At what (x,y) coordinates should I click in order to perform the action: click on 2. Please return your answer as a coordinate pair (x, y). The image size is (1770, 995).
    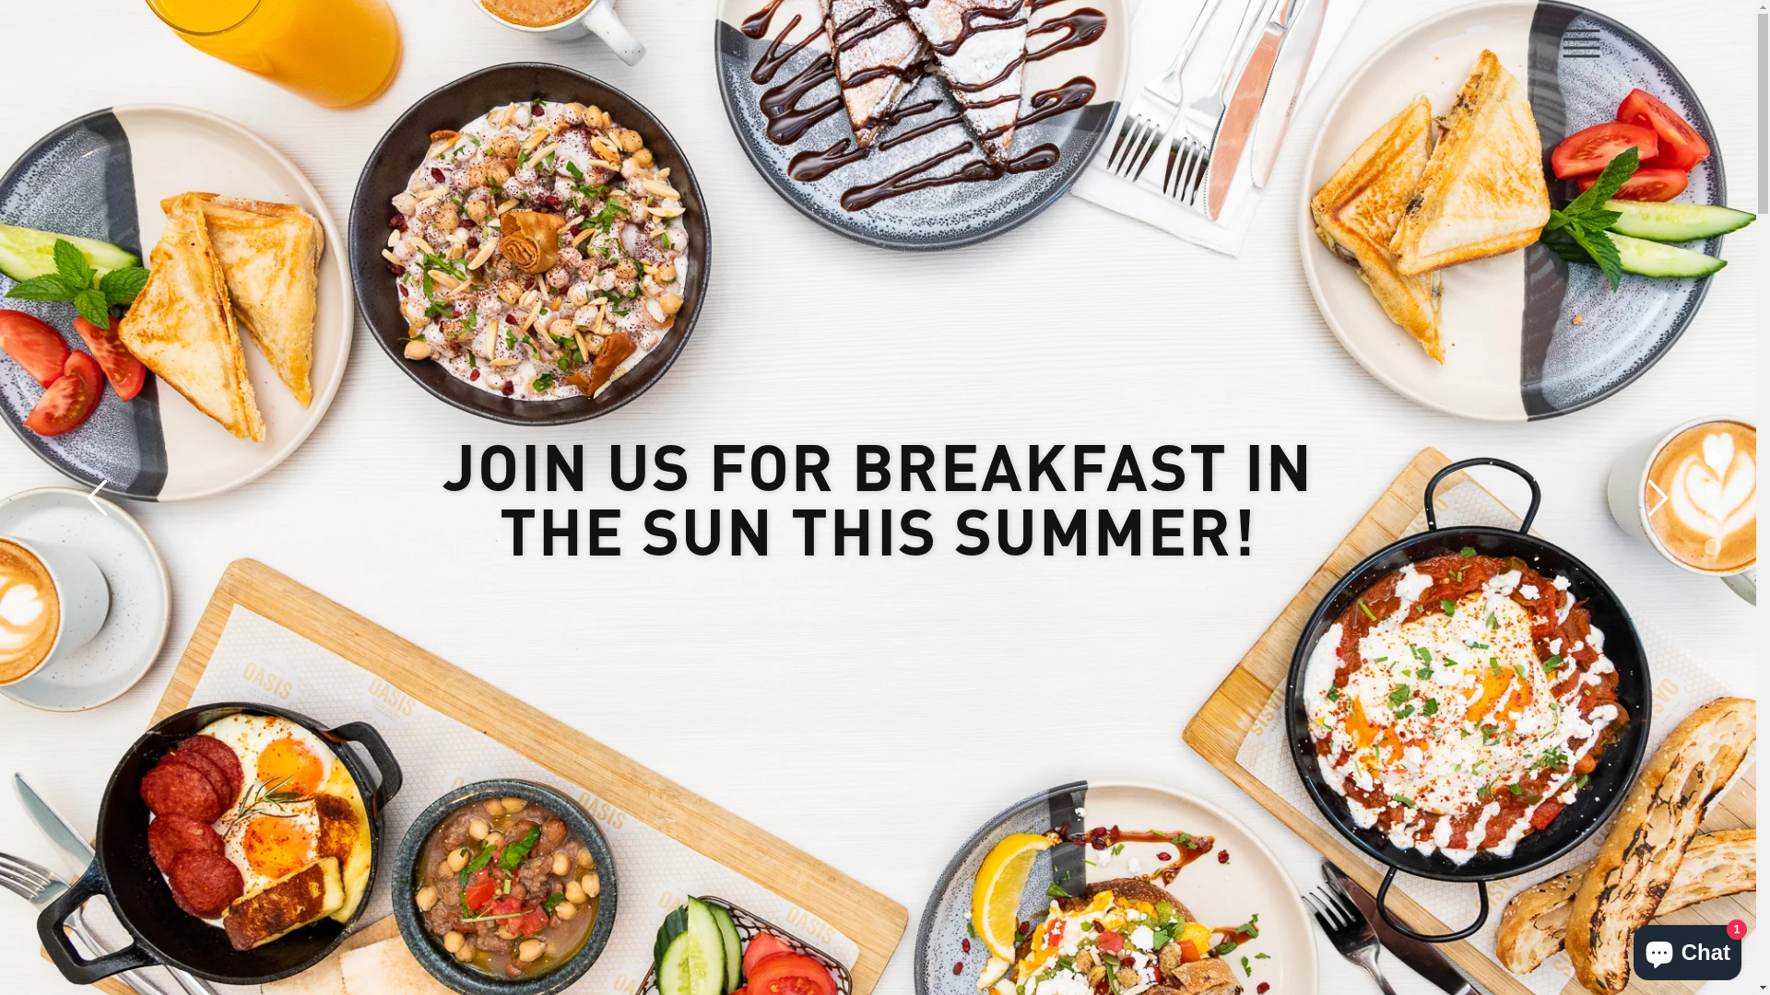
    Looking at the image, I should click on (1713, 487).